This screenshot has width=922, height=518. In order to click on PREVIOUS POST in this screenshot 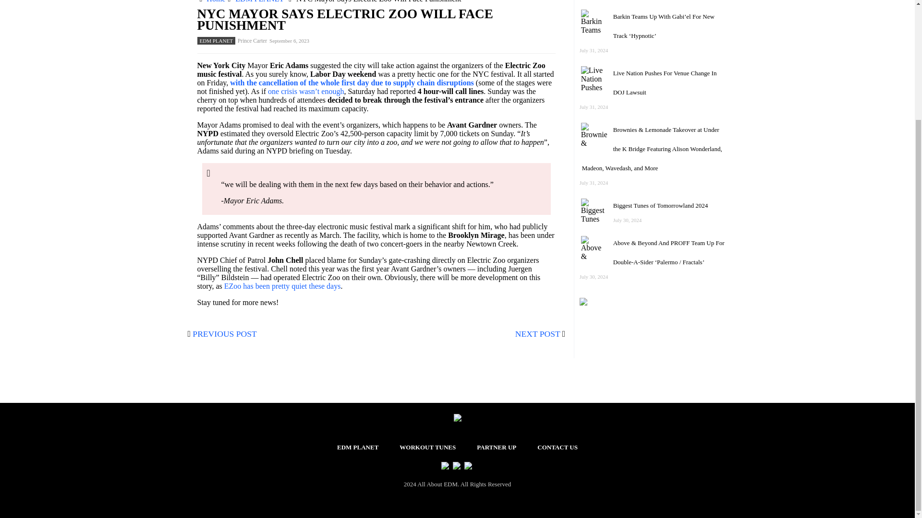, I will do `click(224, 334)`.